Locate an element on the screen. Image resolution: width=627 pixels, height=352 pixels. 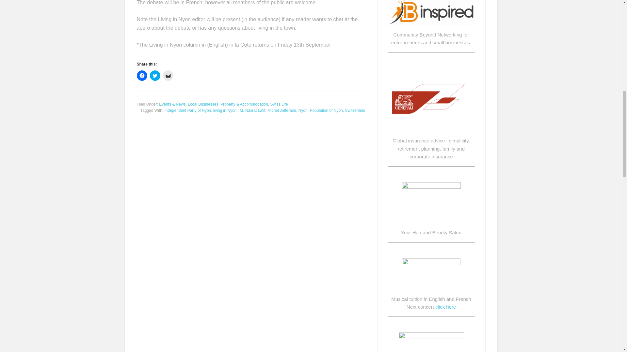
Switzerland is located at coordinates (355, 110).